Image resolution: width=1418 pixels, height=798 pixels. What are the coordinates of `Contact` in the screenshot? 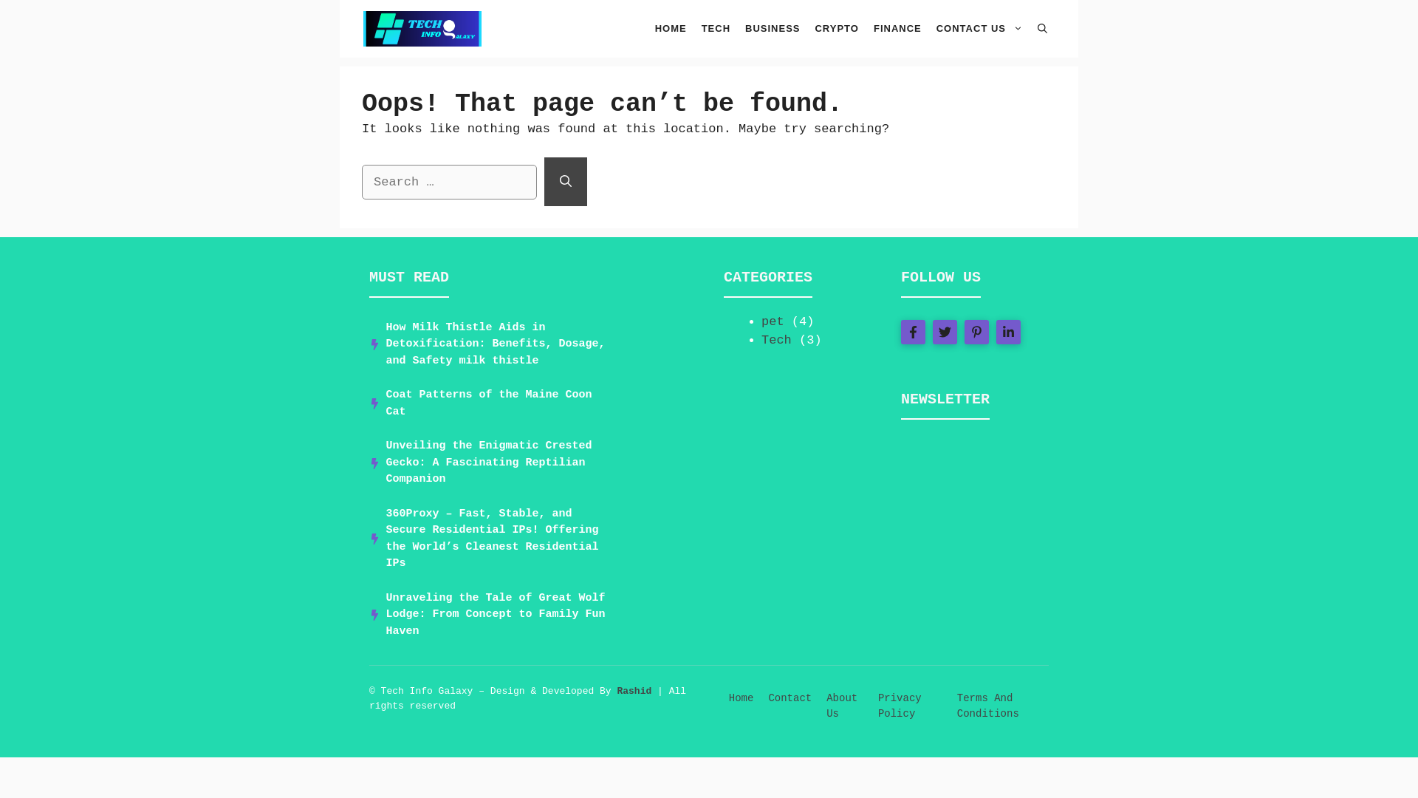 It's located at (790, 698).